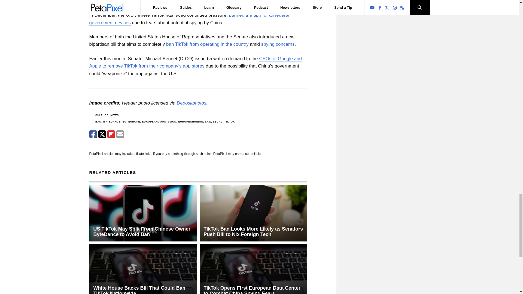 The image size is (523, 294). Describe the element at coordinates (191, 103) in the screenshot. I see `Depositphotos` at that location.